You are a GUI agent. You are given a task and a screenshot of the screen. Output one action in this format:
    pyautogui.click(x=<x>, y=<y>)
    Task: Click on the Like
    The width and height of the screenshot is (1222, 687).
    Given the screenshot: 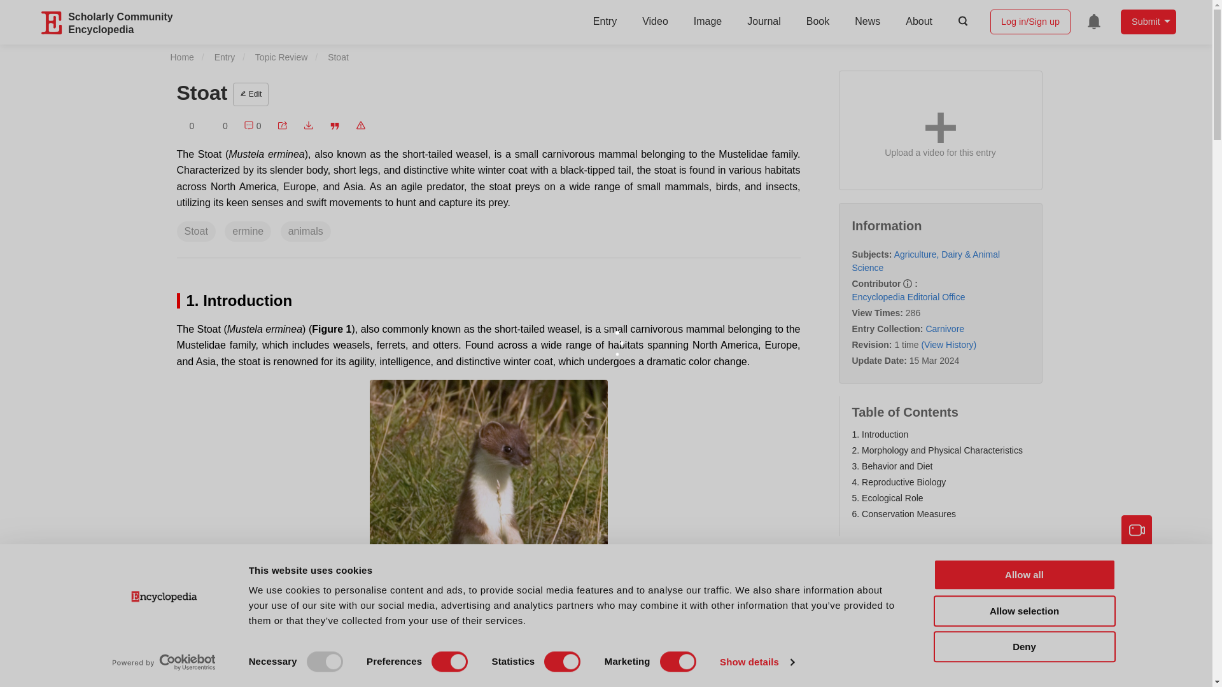 What is the action you would take?
    pyautogui.click(x=219, y=126)
    